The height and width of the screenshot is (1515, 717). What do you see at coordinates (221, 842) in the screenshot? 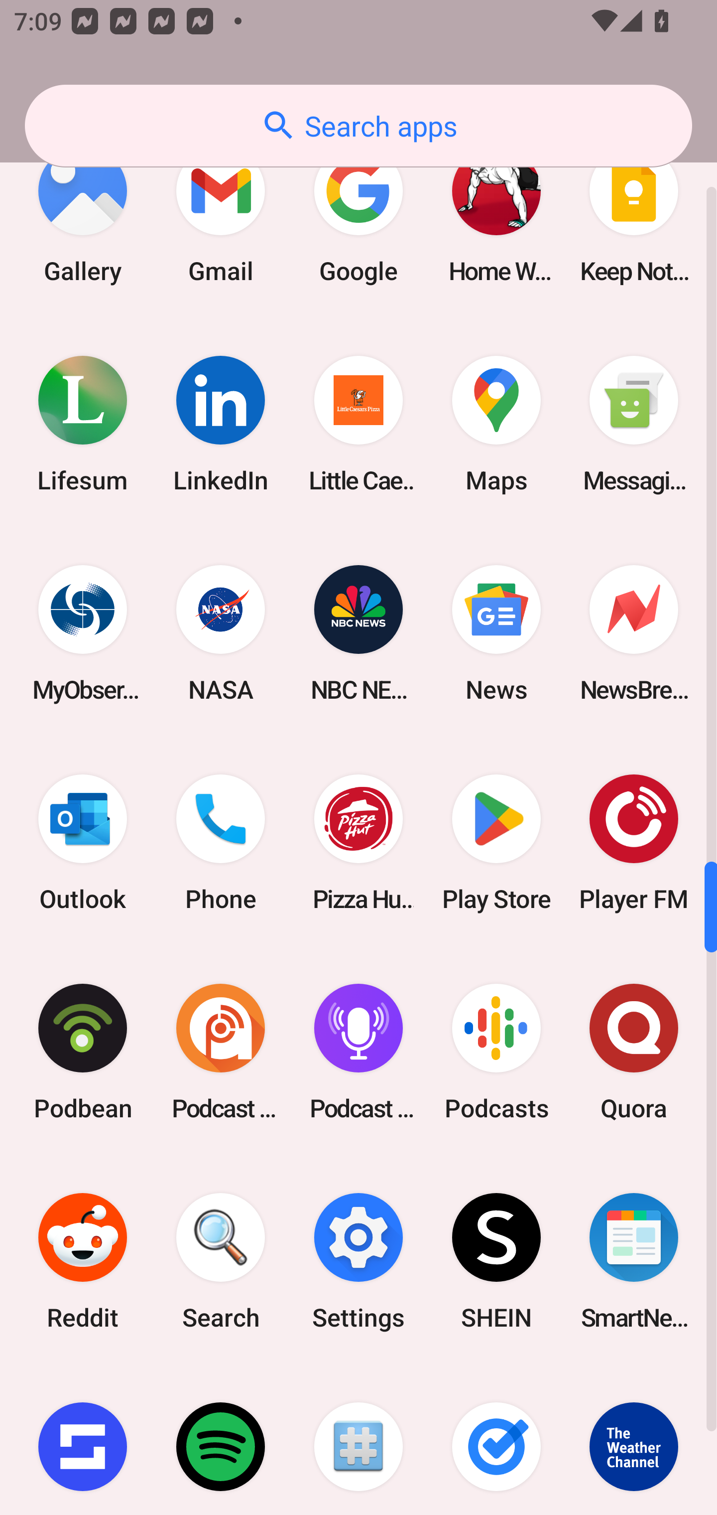
I see `Phone` at bounding box center [221, 842].